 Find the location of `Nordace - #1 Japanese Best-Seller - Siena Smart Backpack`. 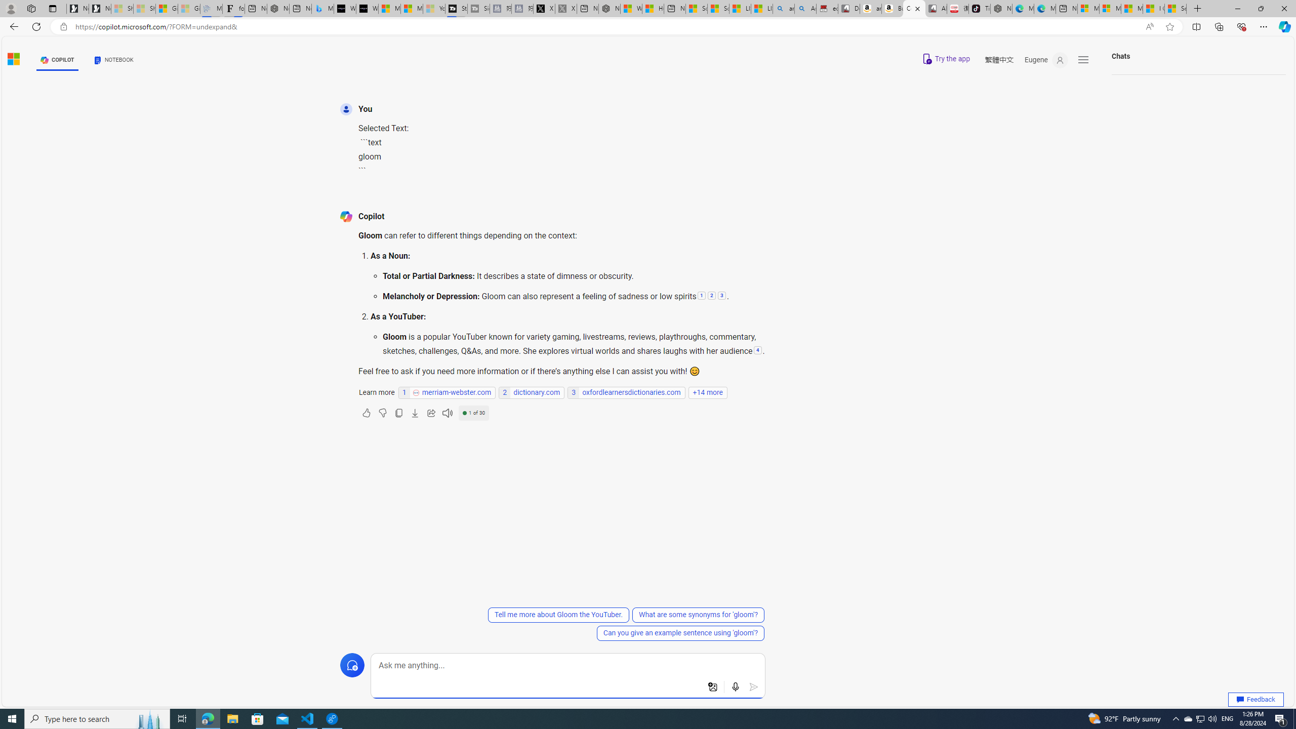

Nordace - #1 Japanese Best-Seller - Siena Smart Backpack is located at coordinates (278, 9).